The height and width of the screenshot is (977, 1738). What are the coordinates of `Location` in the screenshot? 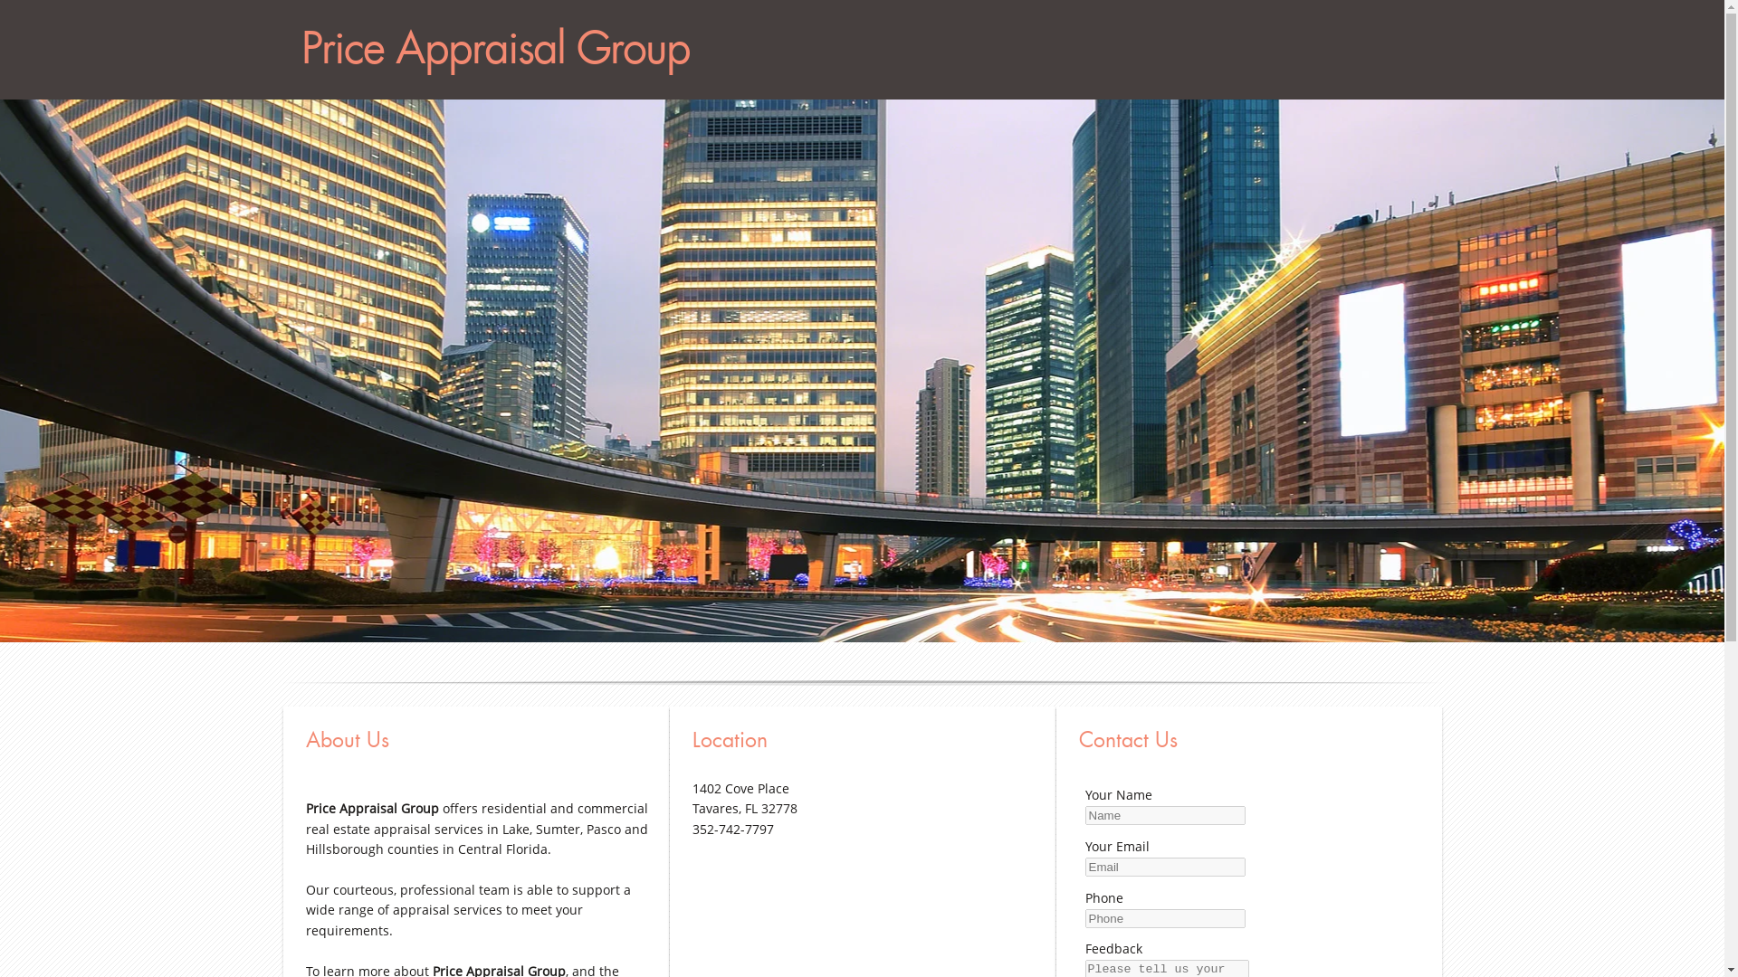 It's located at (864, 735).